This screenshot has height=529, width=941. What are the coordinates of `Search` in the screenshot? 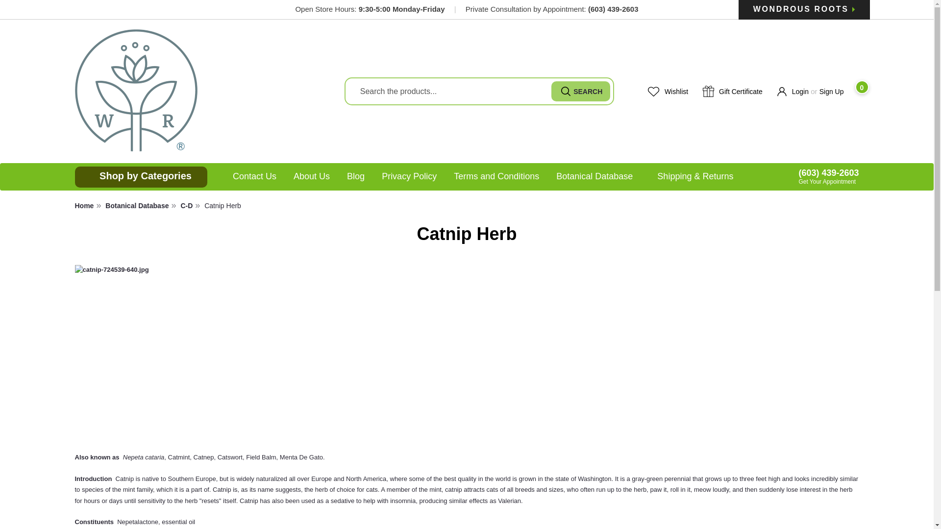 It's located at (580, 91).